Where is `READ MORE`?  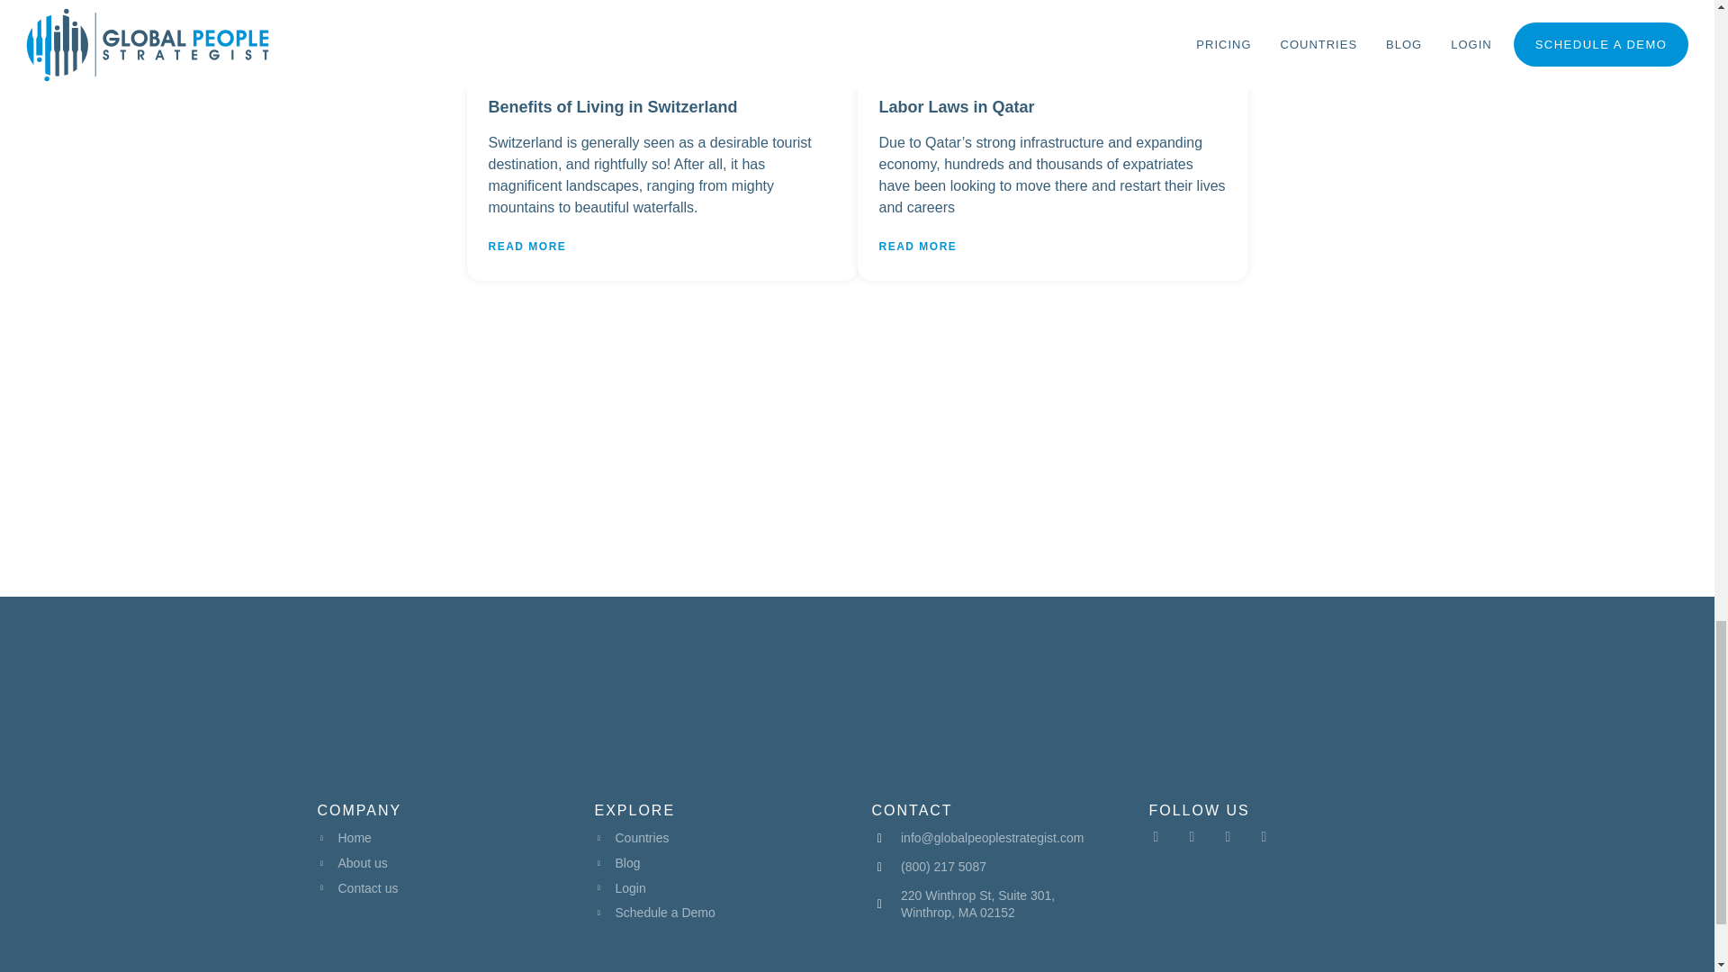 READ MORE is located at coordinates (917, 246).